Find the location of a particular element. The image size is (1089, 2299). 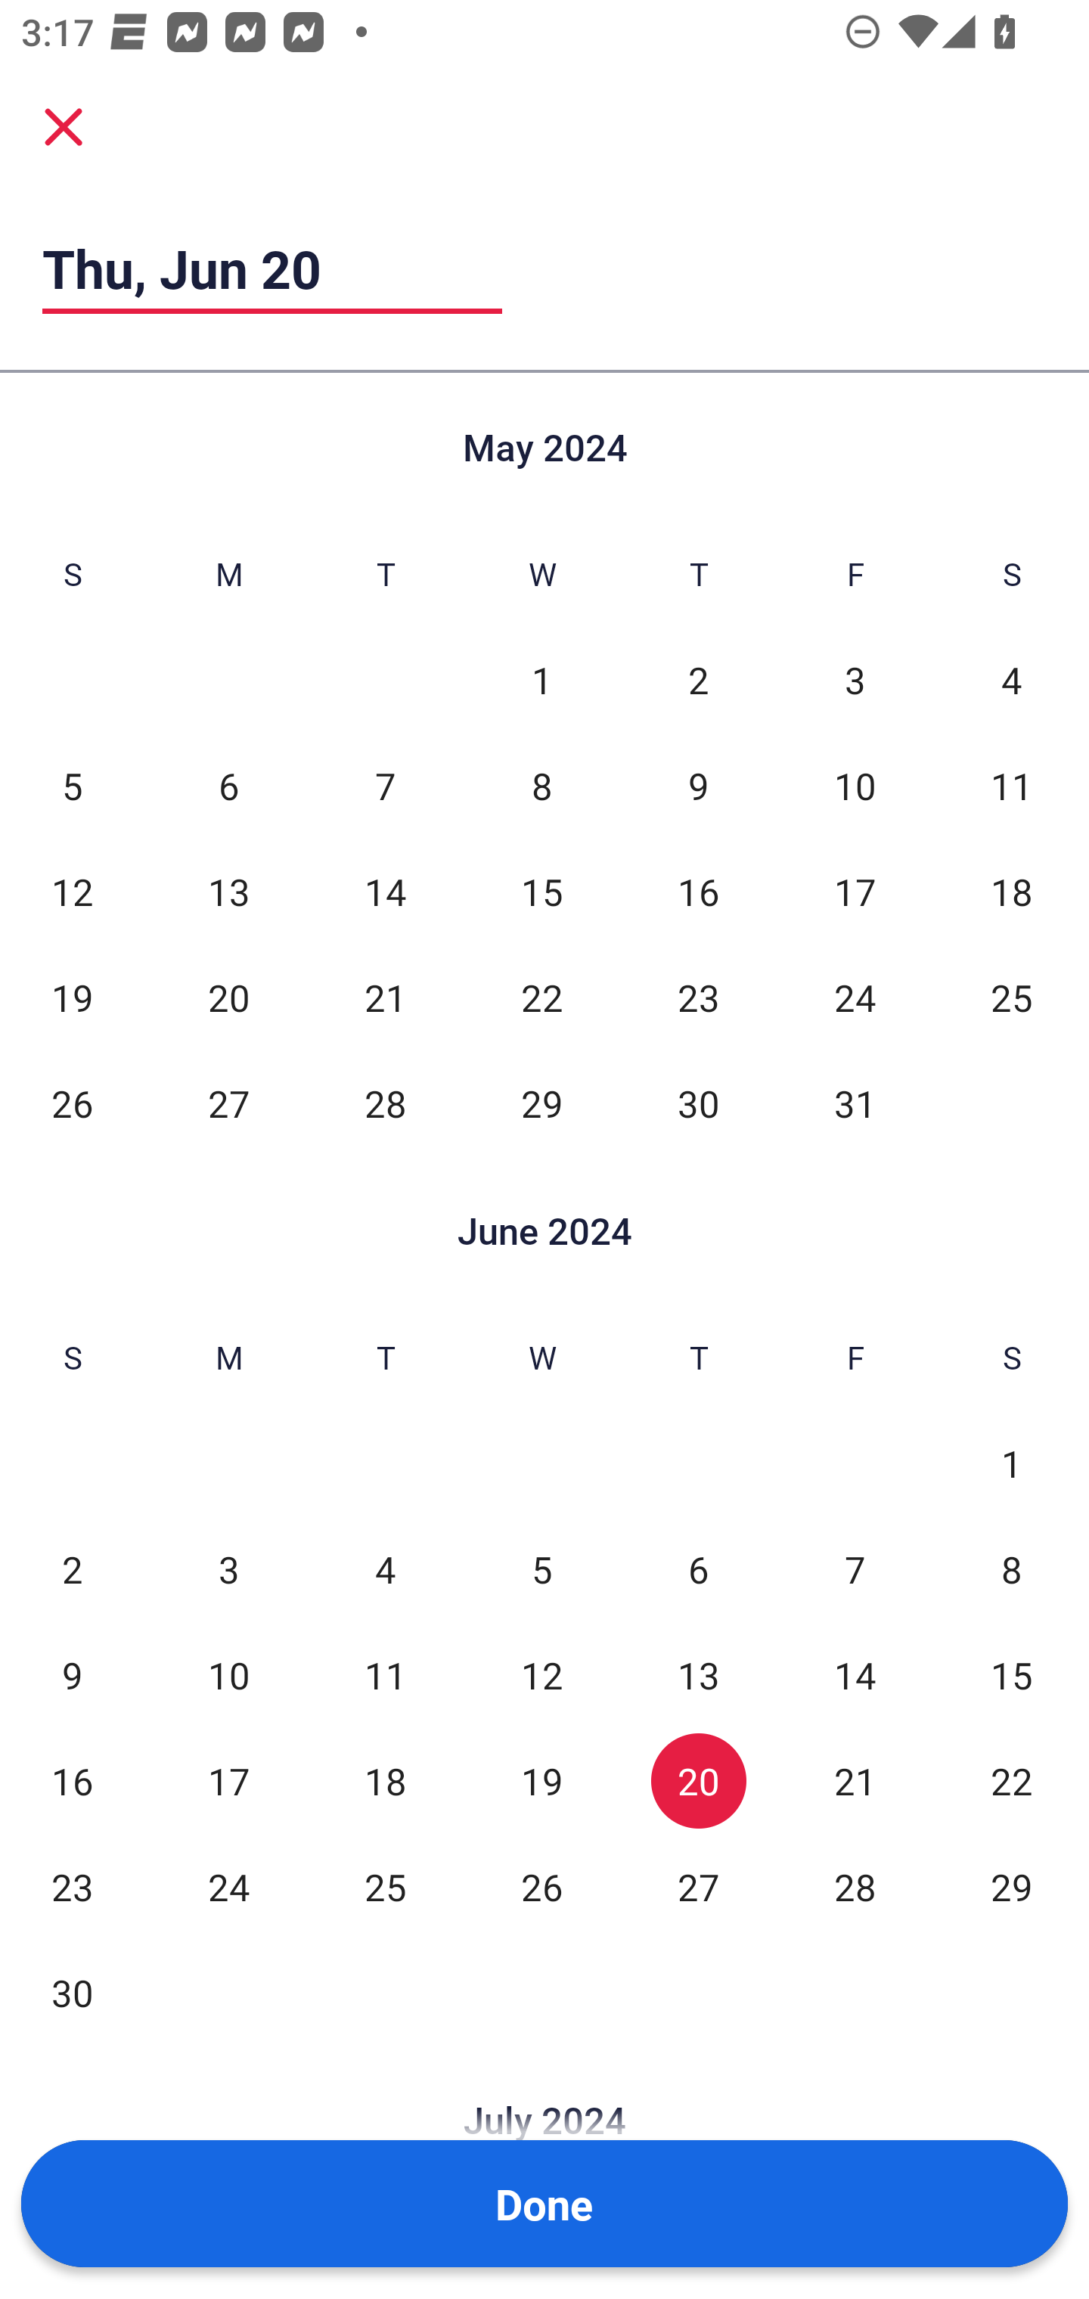

1 Sat, Jun 1, Not Selected is located at coordinates (1012, 1463).